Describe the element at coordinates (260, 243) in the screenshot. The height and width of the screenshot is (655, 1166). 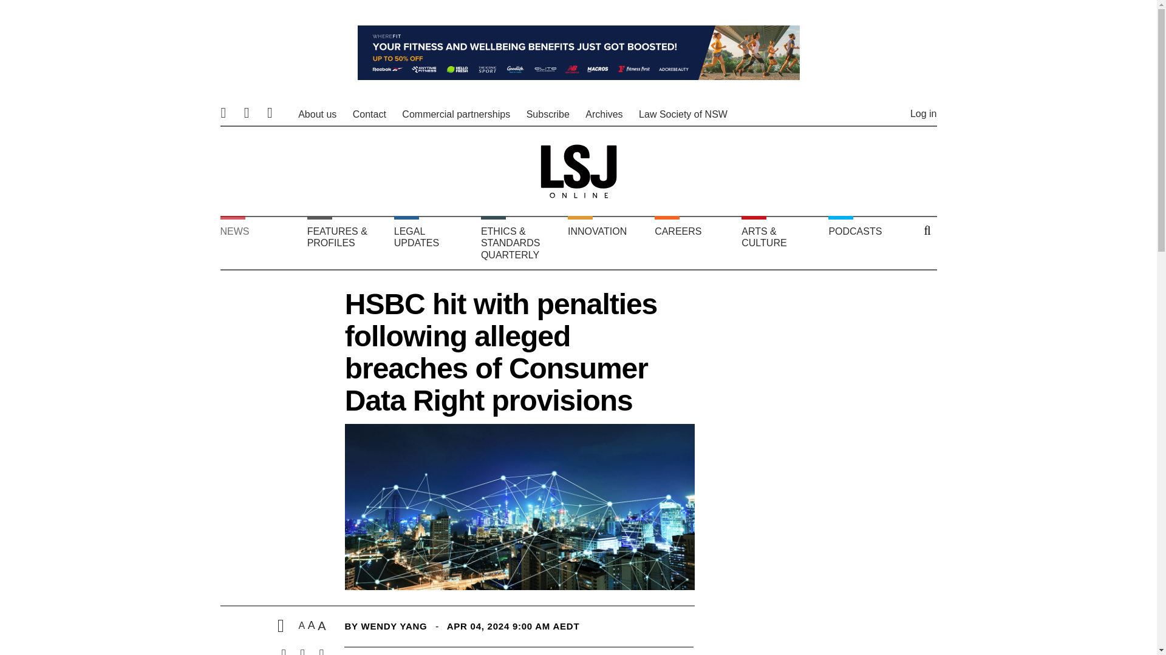
I see `NEWS` at that location.